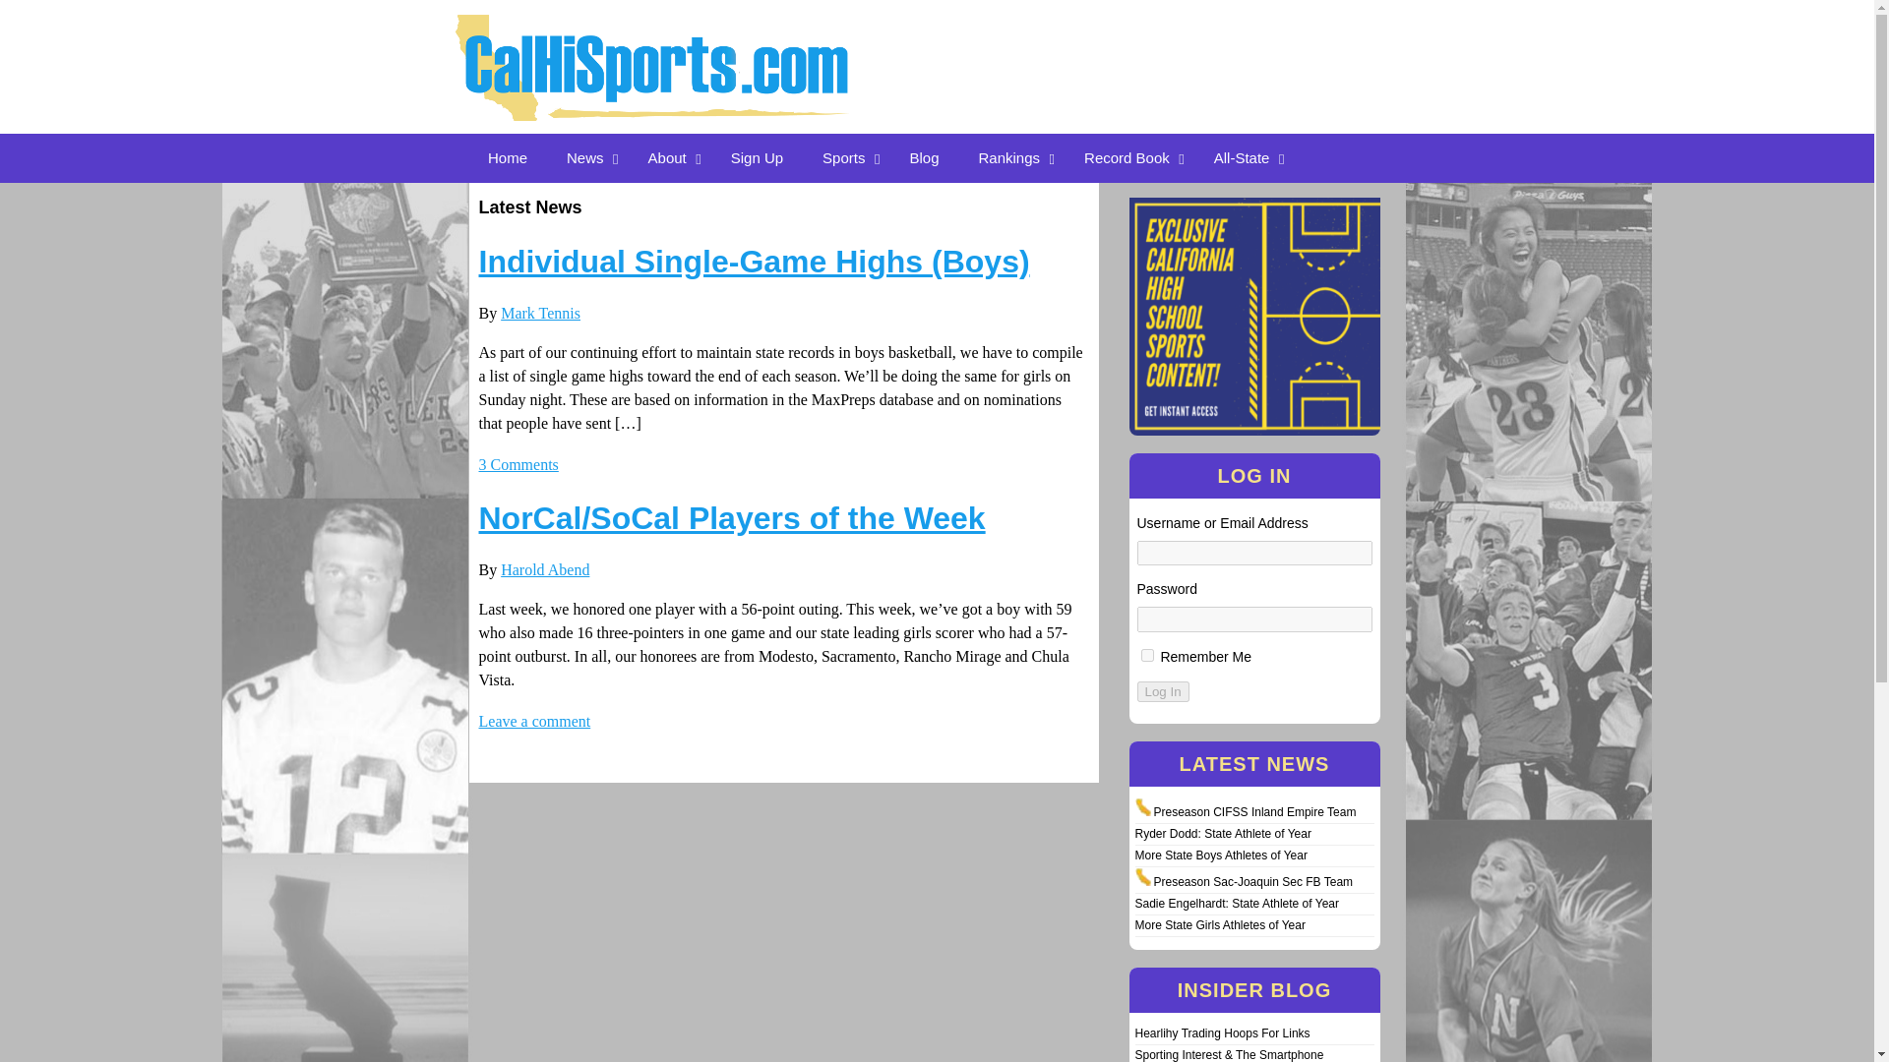 The image size is (1889, 1062). What do you see at coordinates (1222, 47) in the screenshot?
I see `Advertisement` at bounding box center [1222, 47].